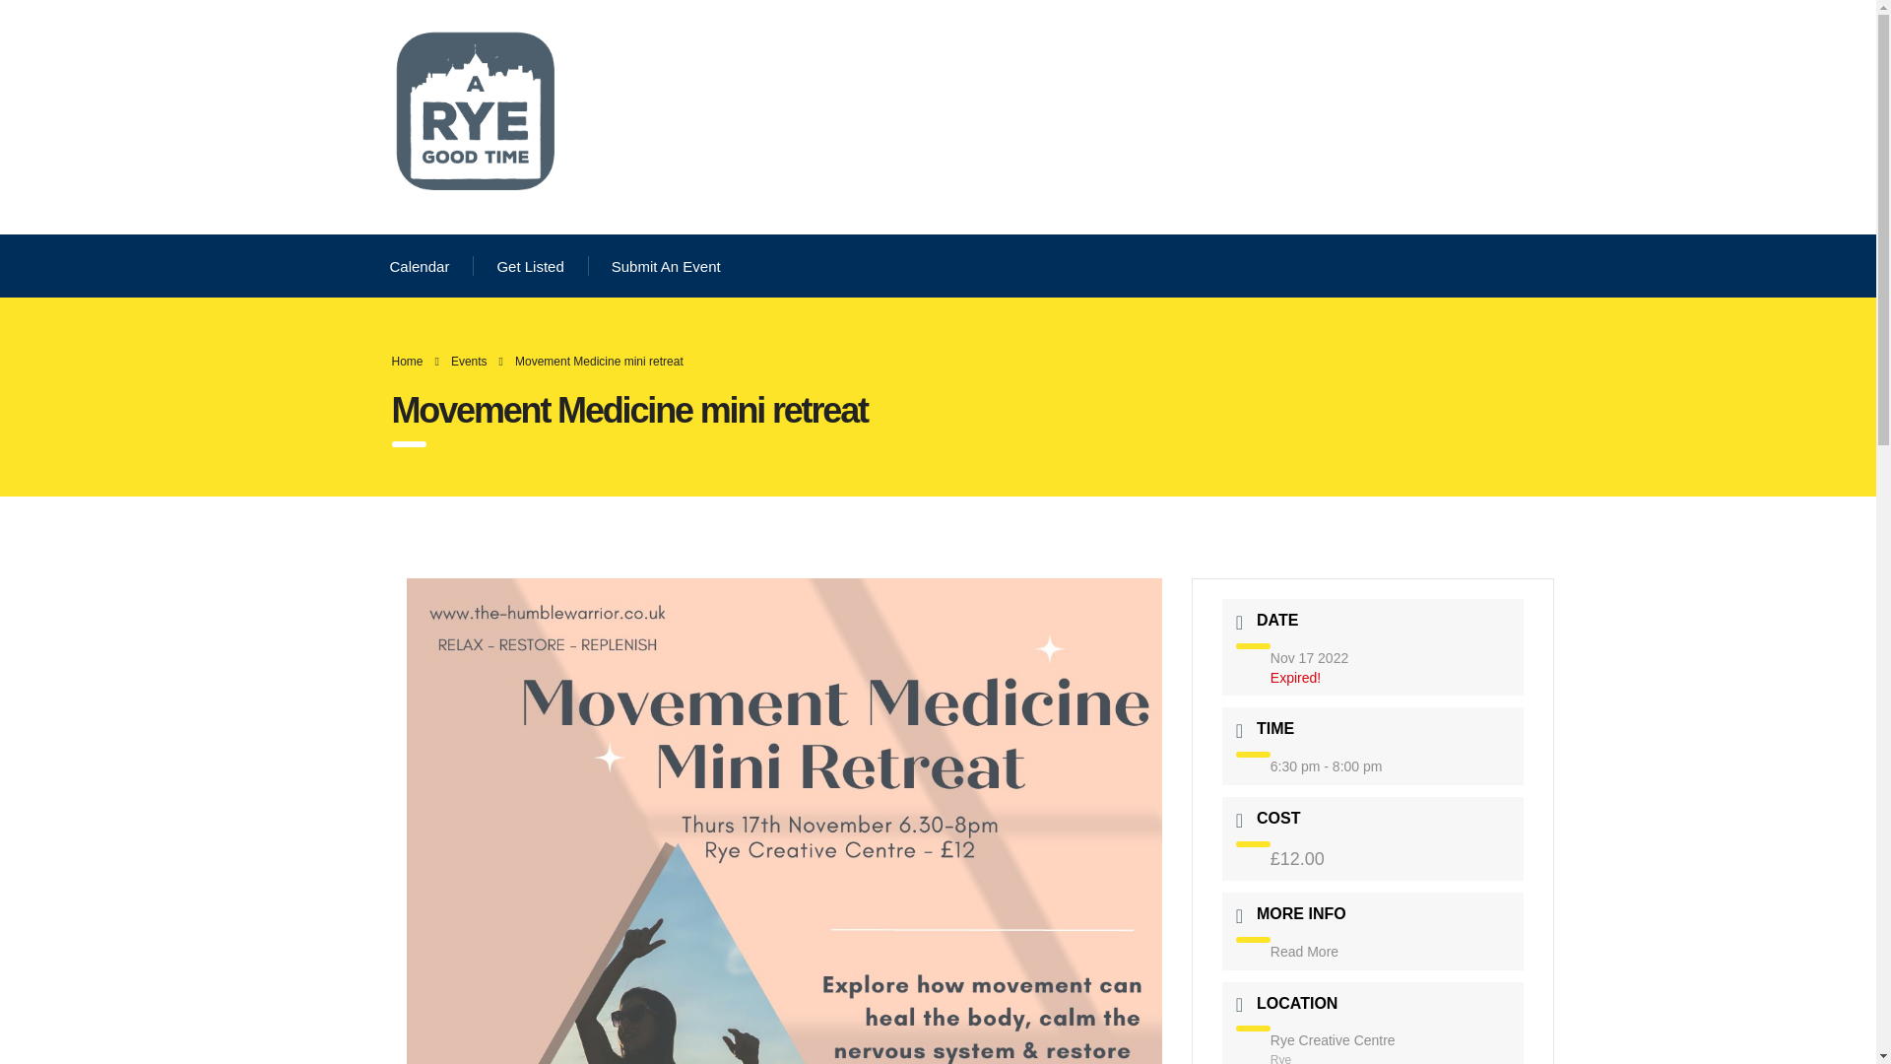 The image size is (1891, 1064). I want to click on Read More, so click(1304, 952).